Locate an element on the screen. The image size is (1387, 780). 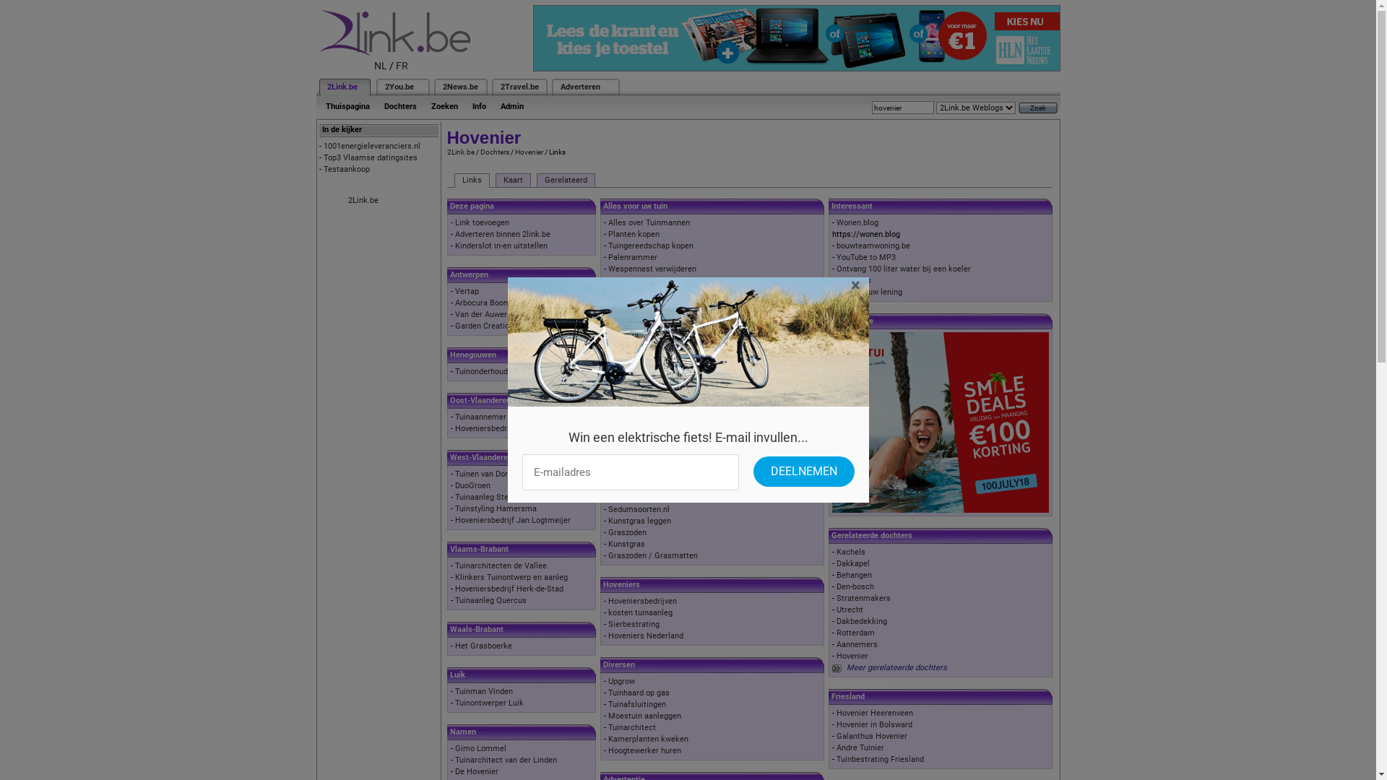
Zoeken is located at coordinates (444, 107).